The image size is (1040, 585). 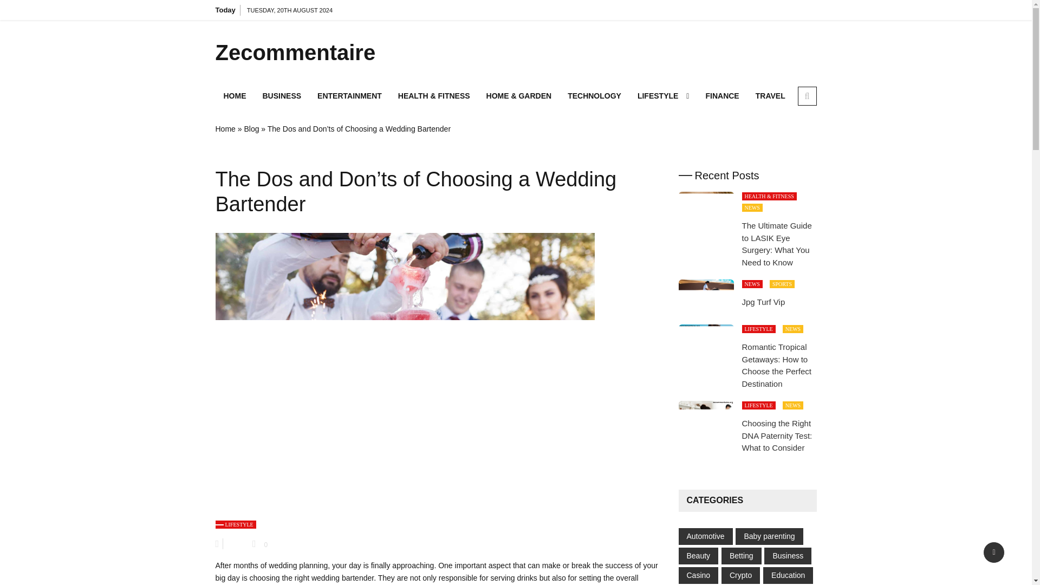 I want to click on Blog, so click(x=251, y=129).